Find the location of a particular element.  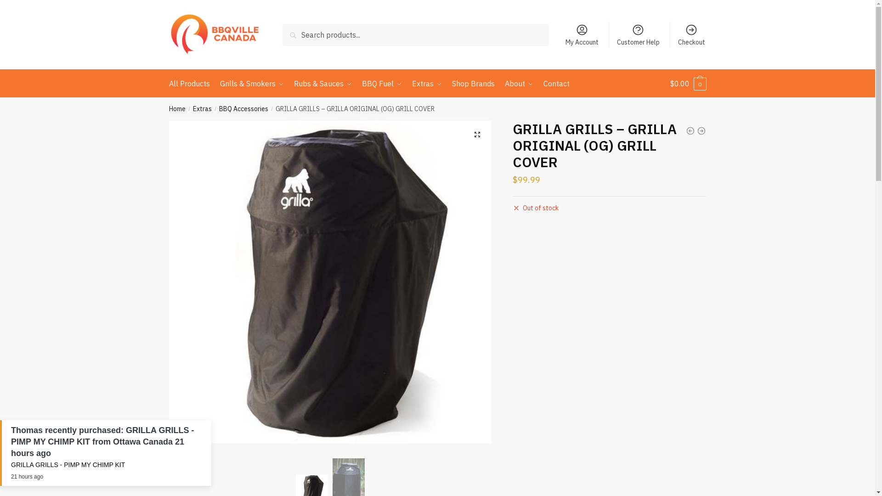

grilla-grill-cover-large.jpg is located at coordinates (330, 282).